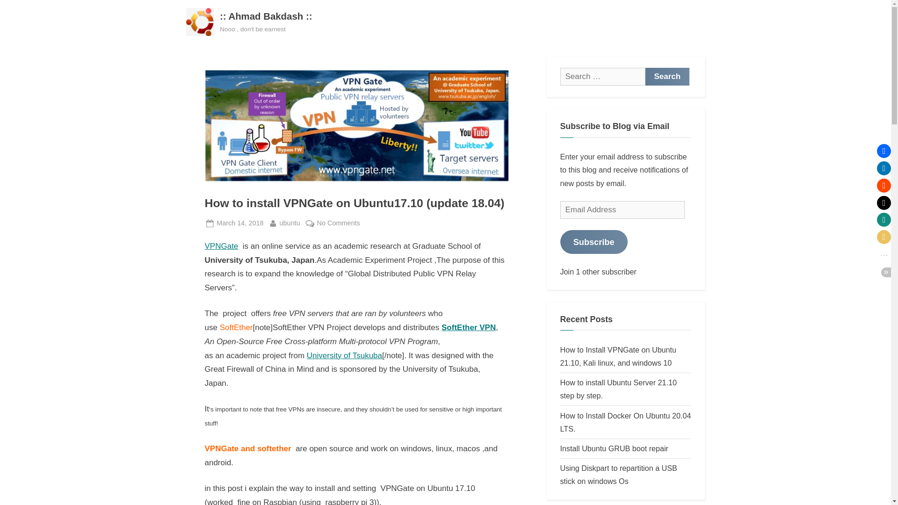 The image size is (898, 505). I want to click on How to install Ubuntu Server 21.10 step by step., so click(469, 327).